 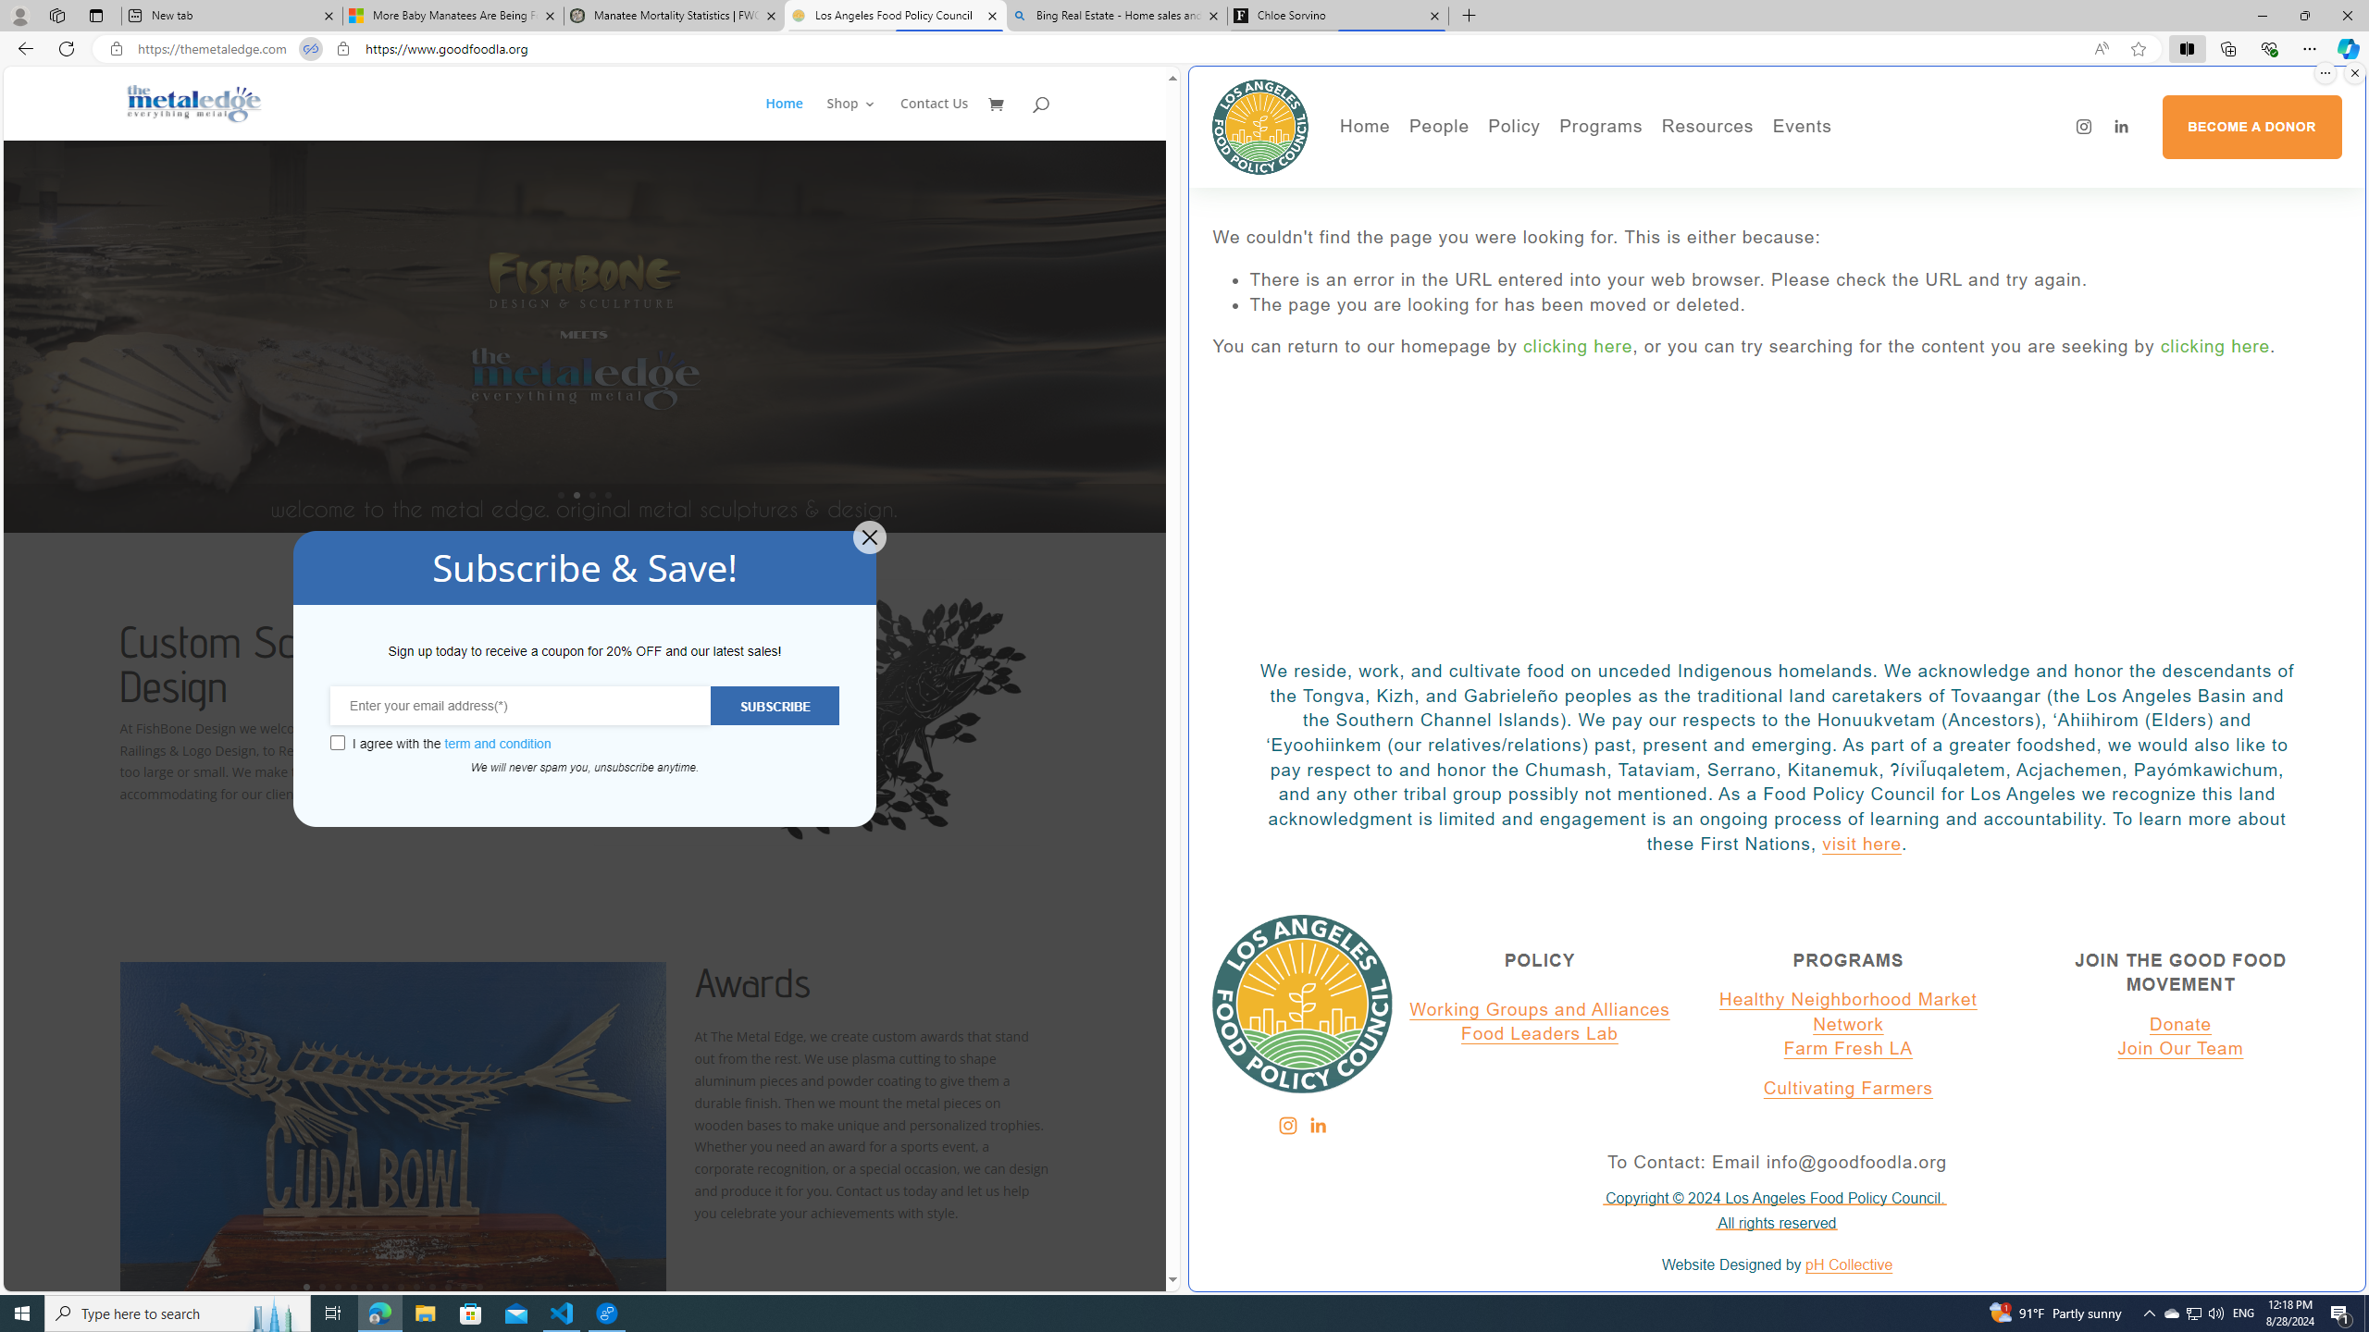 I want to click on 2, so click(x=323, y=1286).